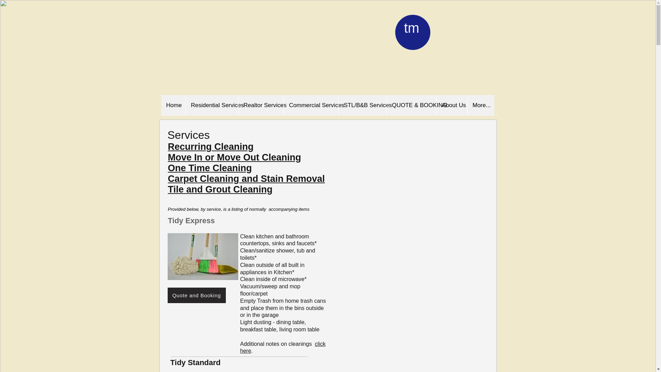 Image resolution: width=661 pixels, height=372 pixels. What do you see at coordinates (211, 105) in the screenshot?
I see `Residential Services` at bounding box center [211, 105].